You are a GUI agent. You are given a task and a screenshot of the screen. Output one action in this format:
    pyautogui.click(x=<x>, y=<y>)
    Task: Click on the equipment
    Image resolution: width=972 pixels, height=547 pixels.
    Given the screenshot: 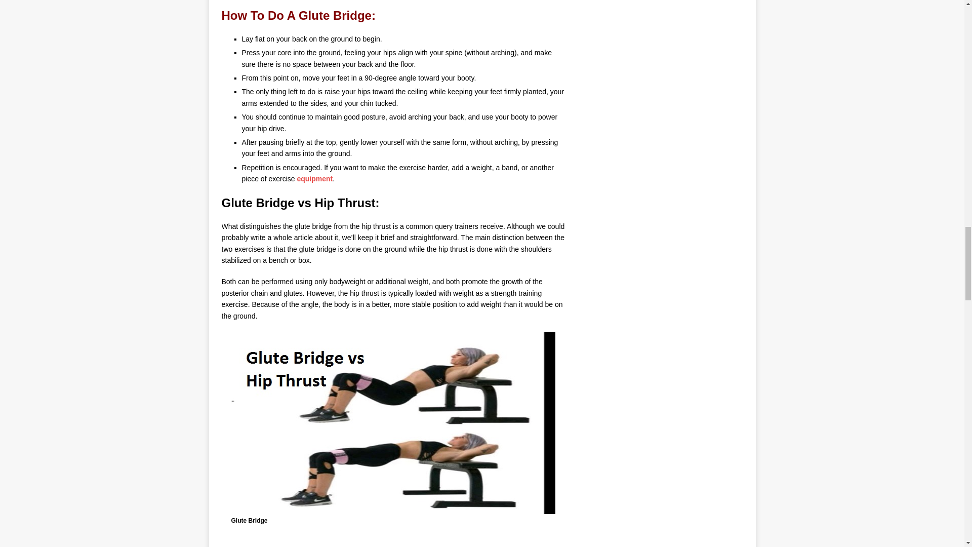 What is the action you would take?
    pyautogui.click(x=314, y=178)
    